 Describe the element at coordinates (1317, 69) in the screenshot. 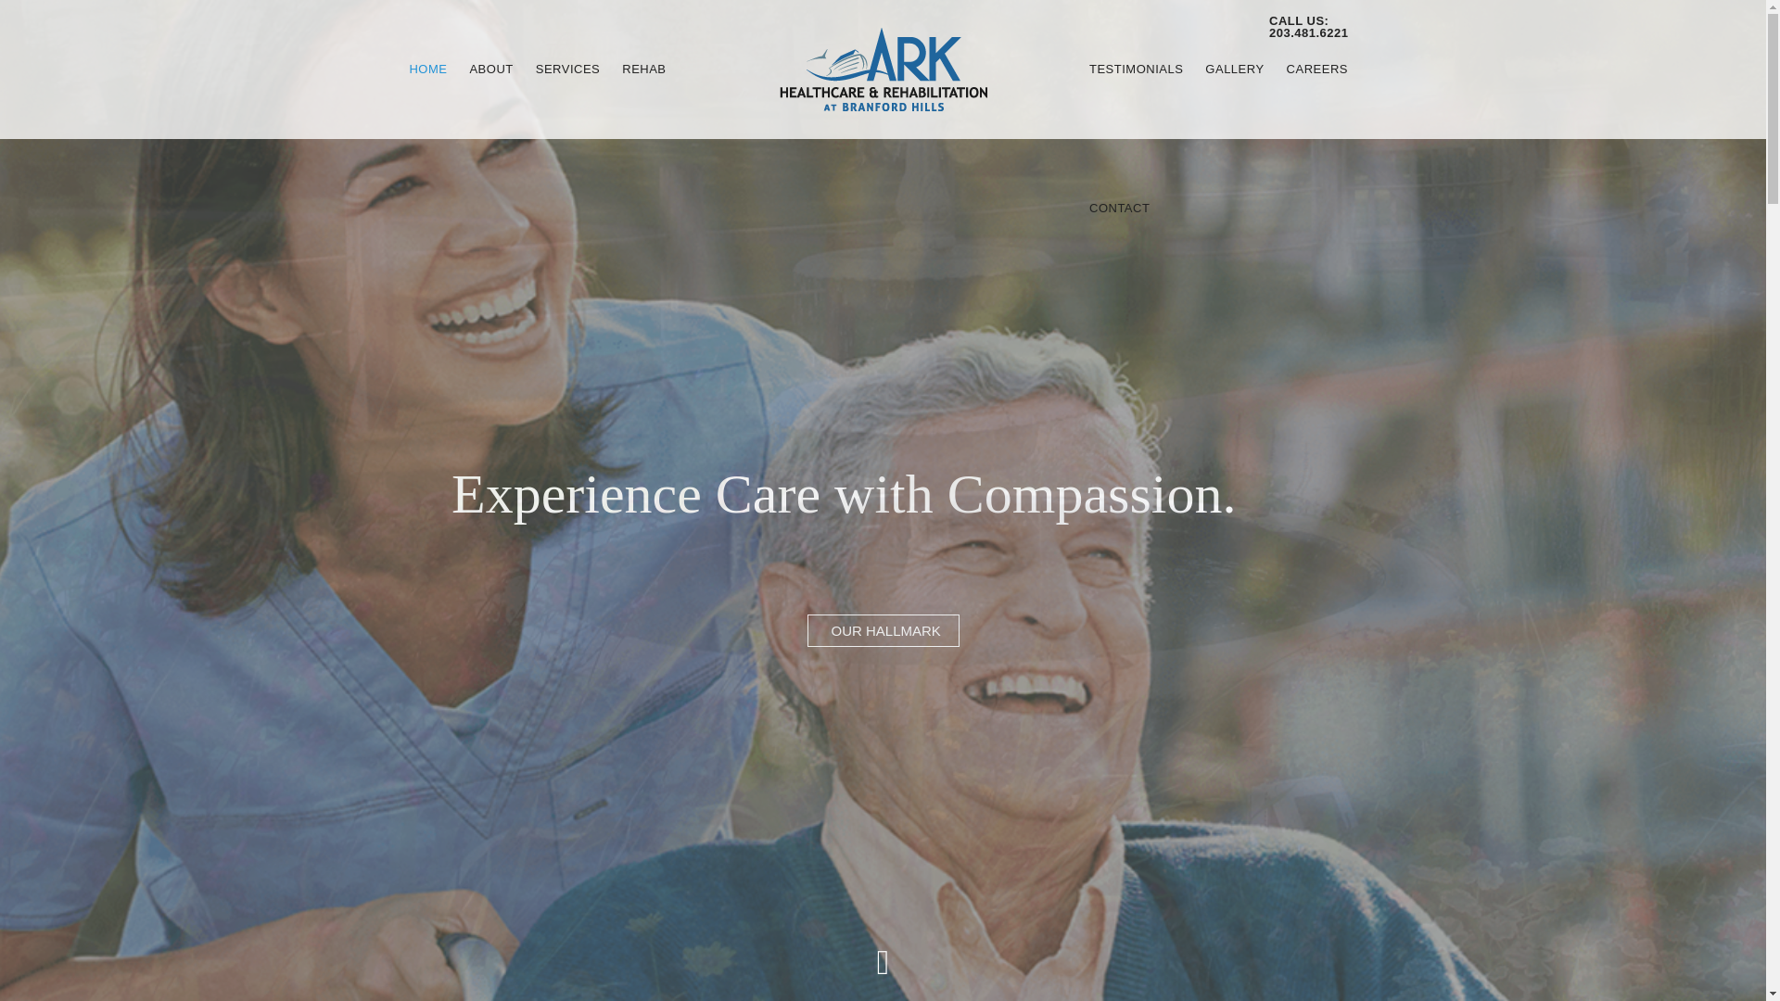

I see `Careers` at that location.